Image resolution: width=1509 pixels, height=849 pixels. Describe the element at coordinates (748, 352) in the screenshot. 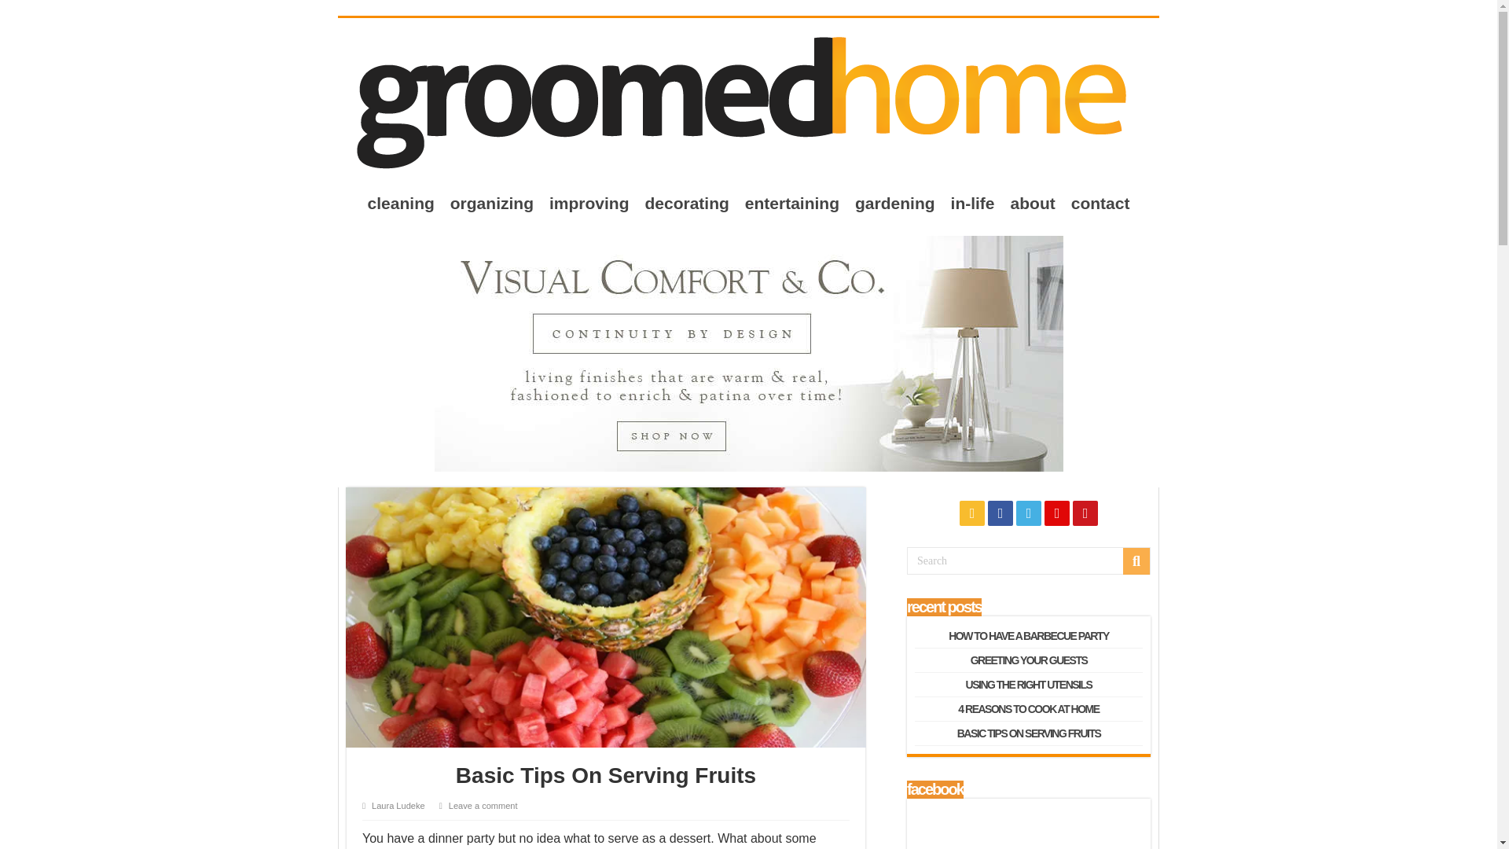

I see `Visual Comfort Co` at that location.